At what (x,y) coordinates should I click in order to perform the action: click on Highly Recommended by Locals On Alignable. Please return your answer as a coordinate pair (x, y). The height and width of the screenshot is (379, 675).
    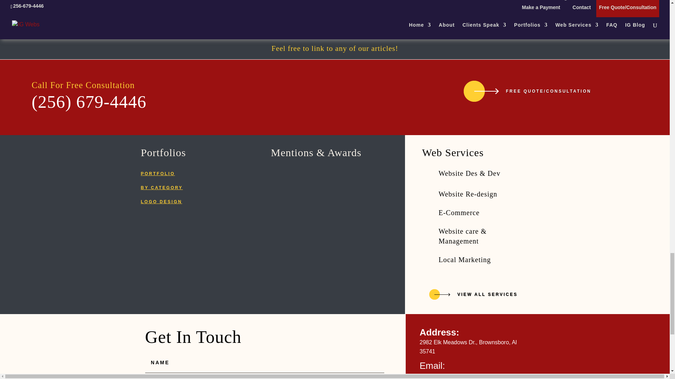
    Looking at the image, I should click on (356, 180).